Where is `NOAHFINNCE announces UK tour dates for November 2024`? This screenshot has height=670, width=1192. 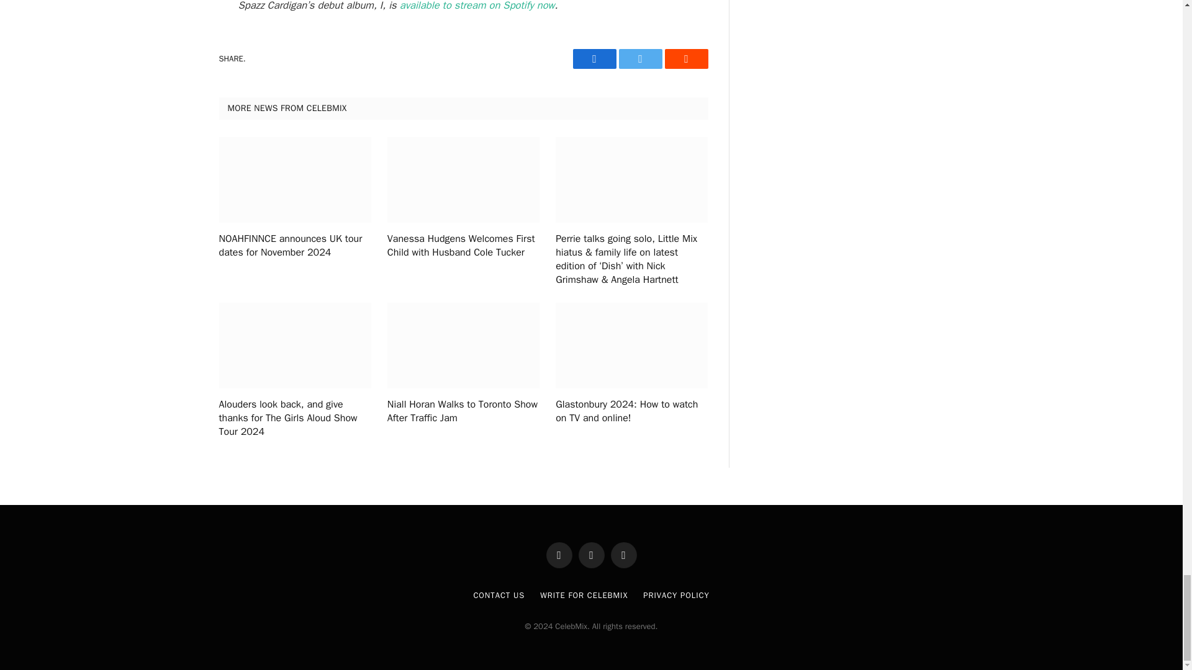
NOAHFINNCE announces UK tour dates for November 2024 is located at coordinates (294, 246).